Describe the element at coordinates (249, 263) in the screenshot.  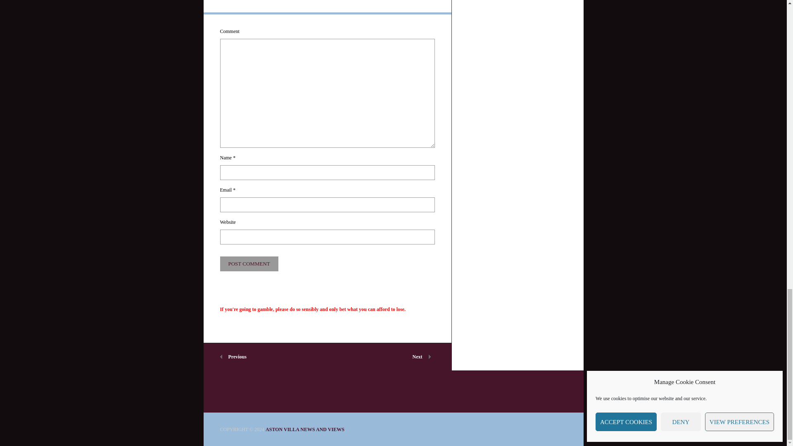
I see `Post Comment` at that location.